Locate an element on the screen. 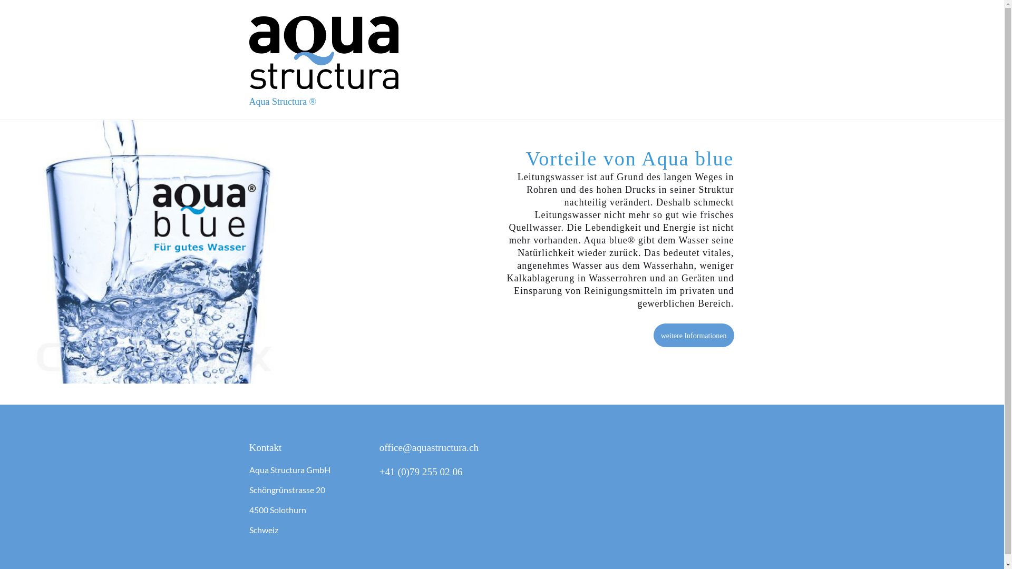 Image resolution: width=1012 pixels, height=569 pixels. office@aquastructura.ch is located at coordinates (429, 448).